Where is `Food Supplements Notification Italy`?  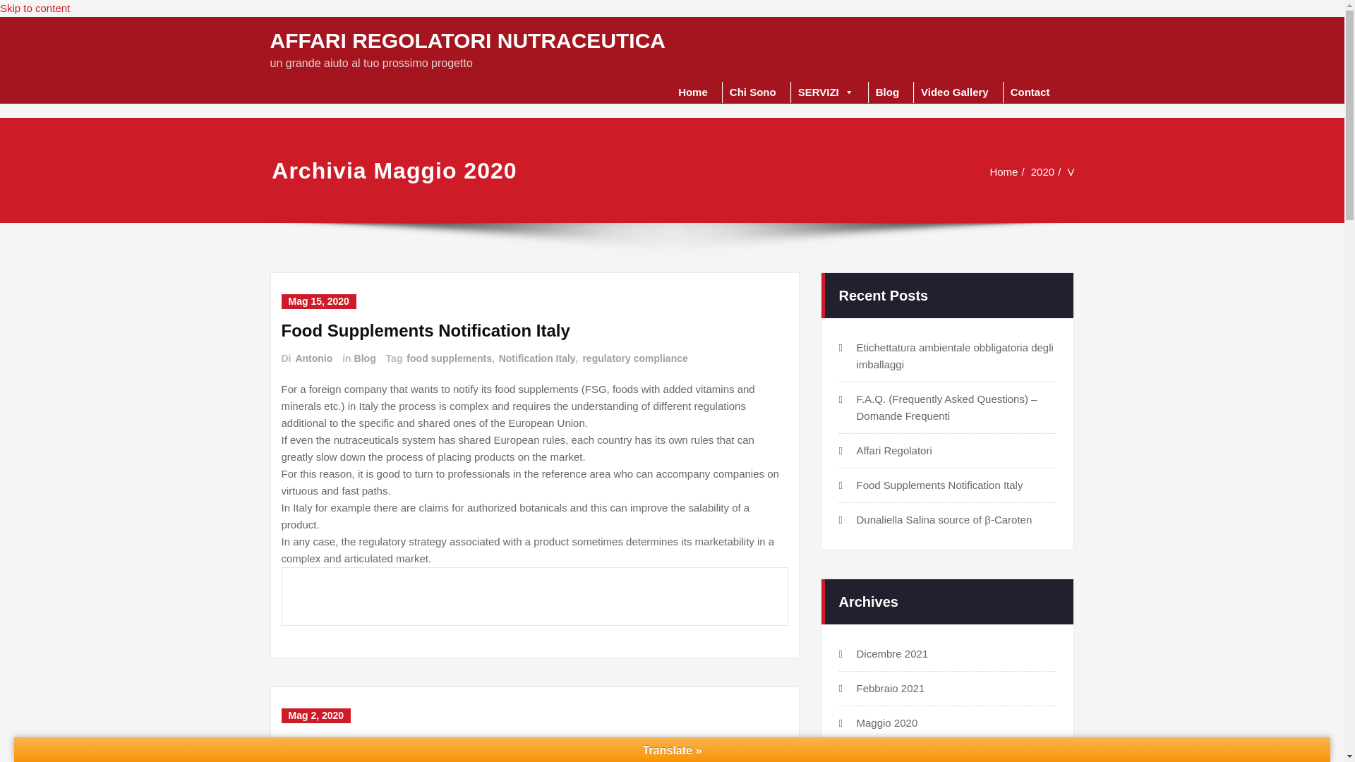
Food Supplements Notification Italy is located at coordinates (425, 330).